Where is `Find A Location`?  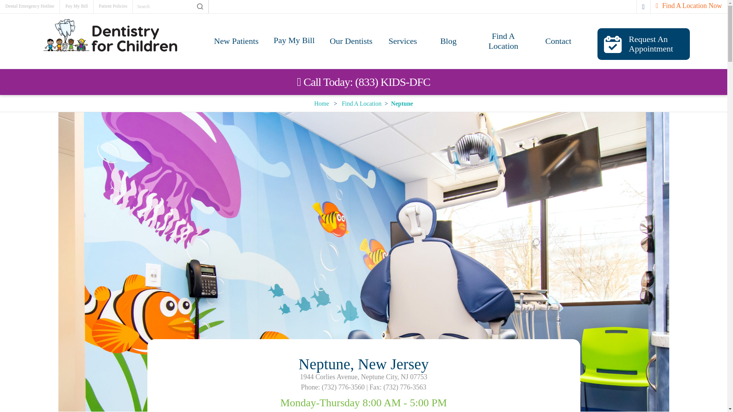
Find A Location is located at coordinates (361, 103).